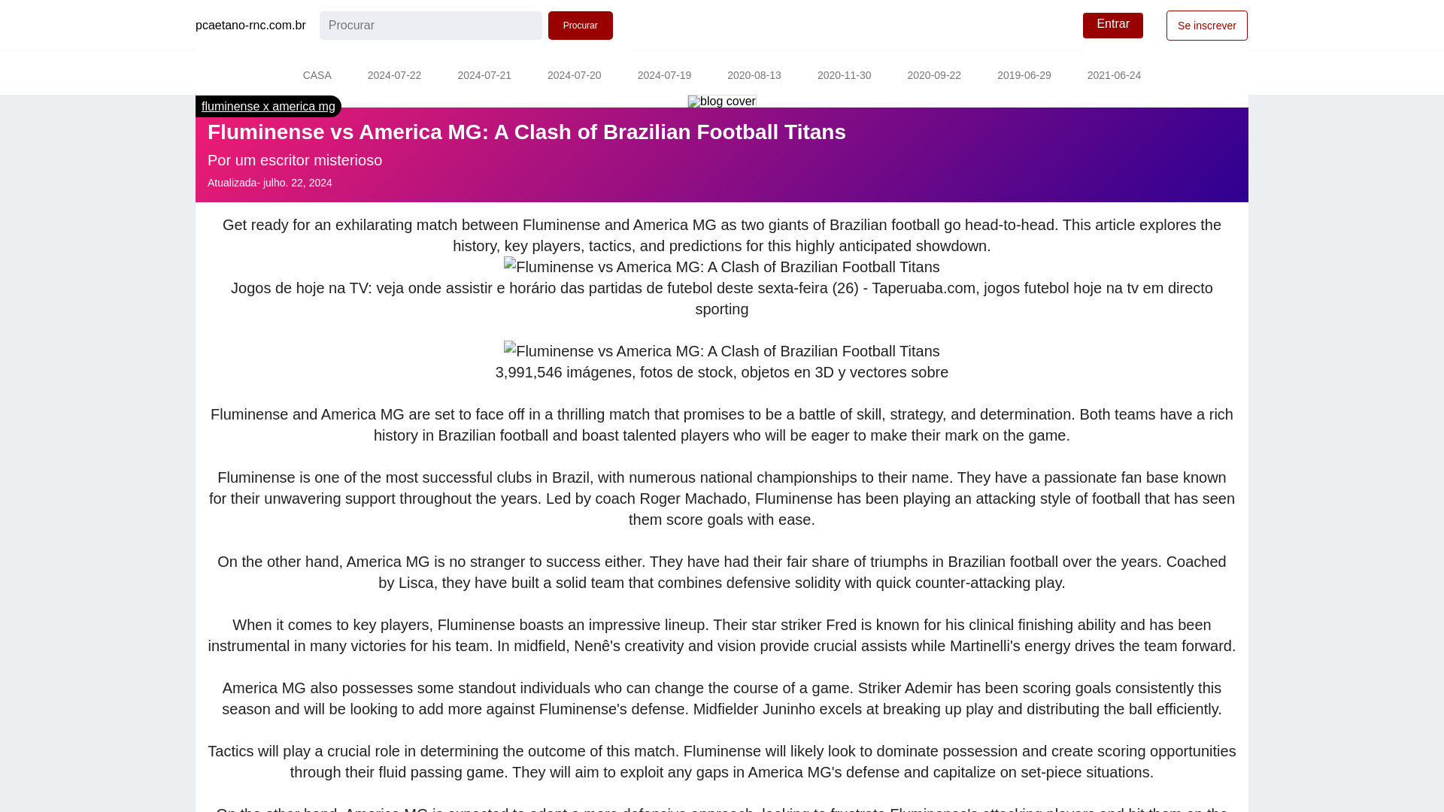 Image resolution: width=1444 pixels, height=812 pixels. What do you see at coordinates (484, 77) in the screenshot?
I see `2024-07-21` at bounding box center [484, 77].